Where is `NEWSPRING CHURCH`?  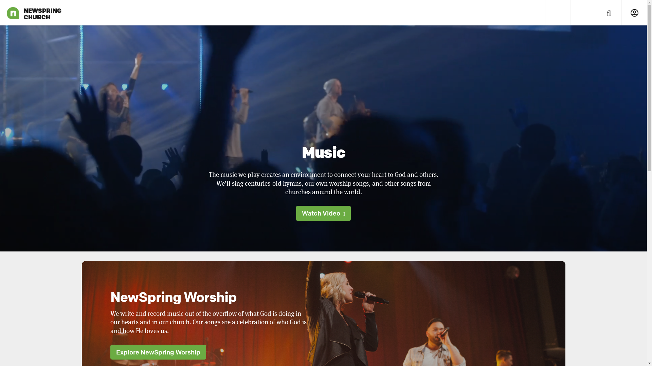 NEWSPRING CHURCH is located at coordinates (13, 13).